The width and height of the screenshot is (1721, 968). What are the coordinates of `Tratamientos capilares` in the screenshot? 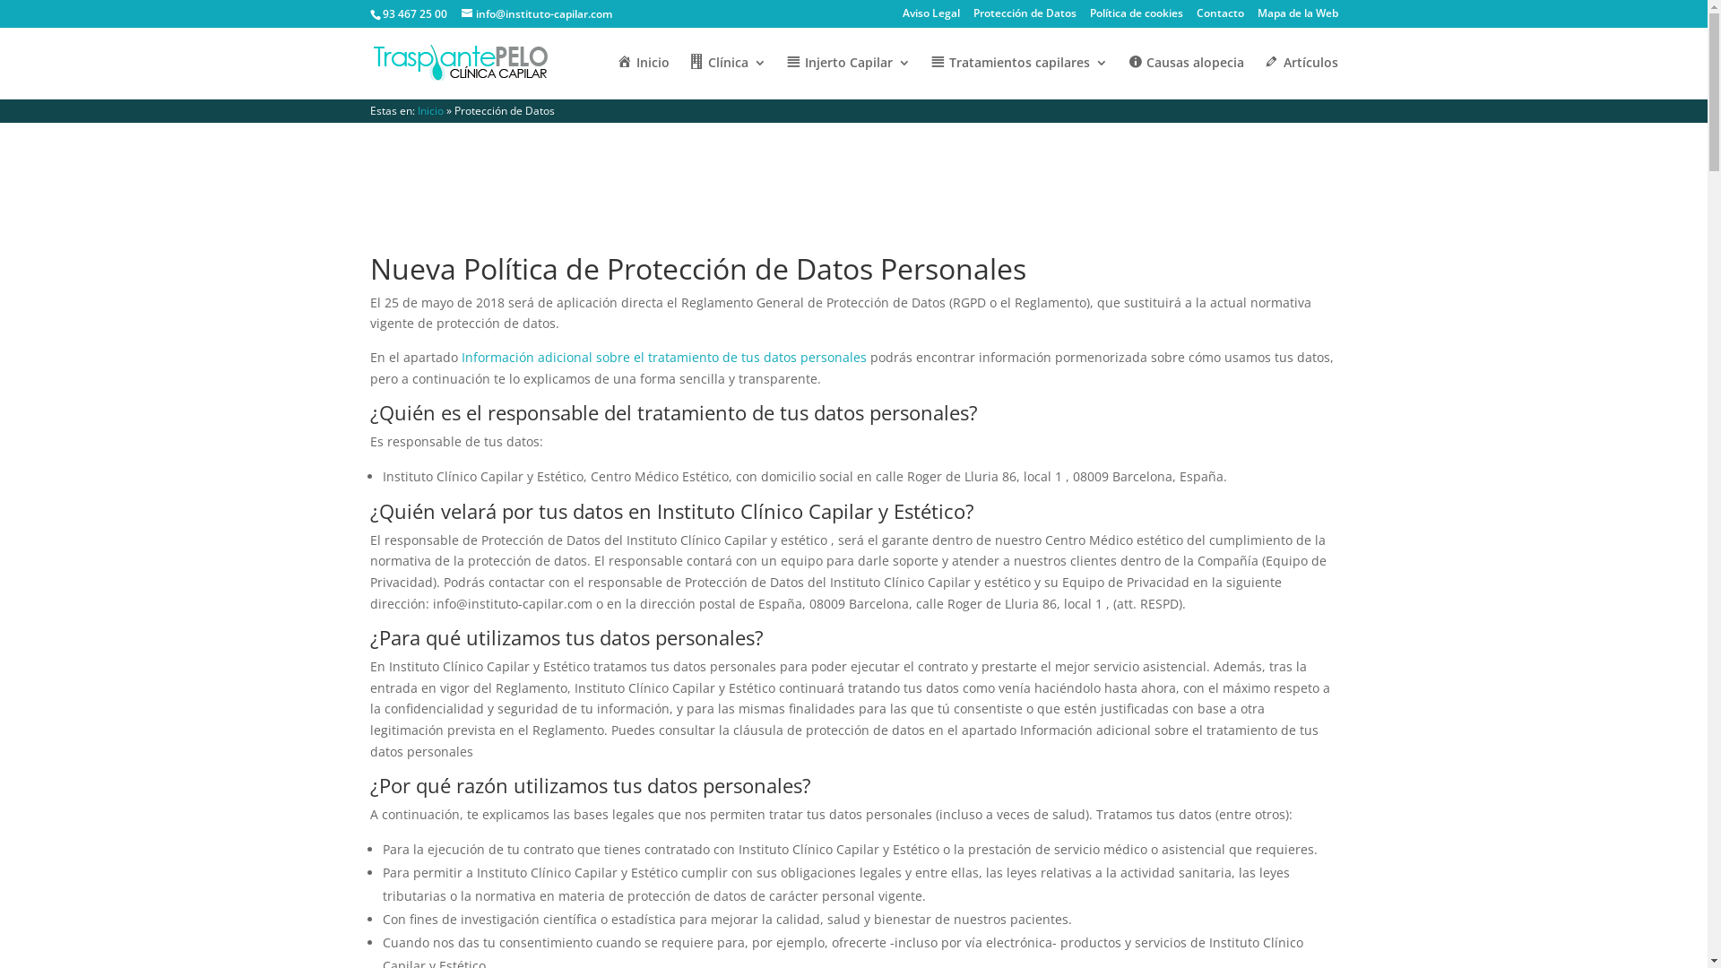 It's located at (1019, 77).